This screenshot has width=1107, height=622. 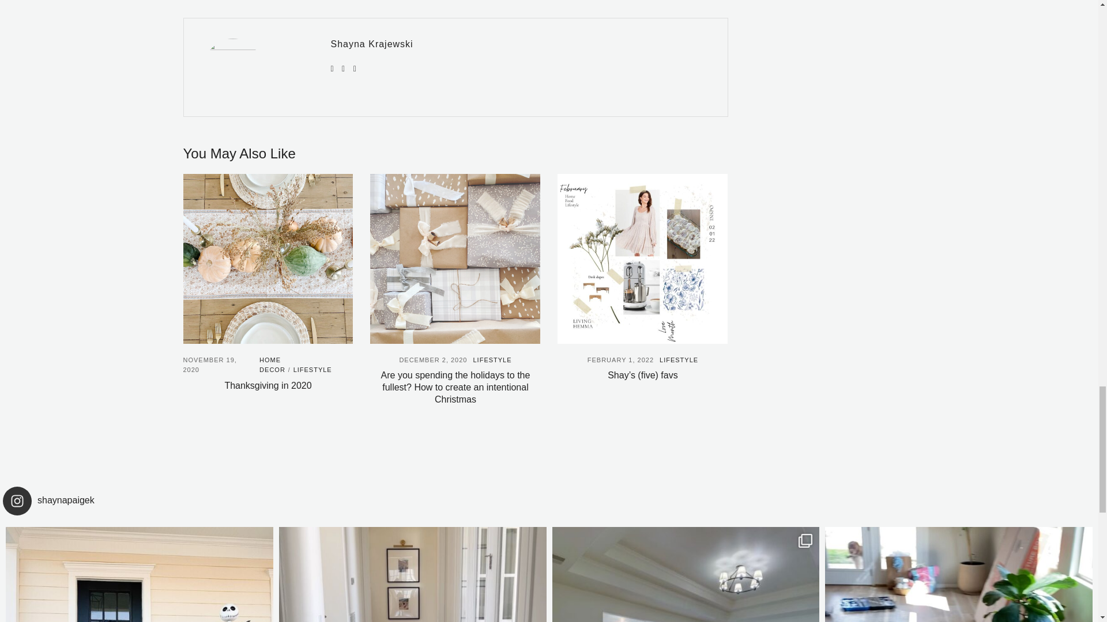 I want to click on LIFESTYLE, so click(x=679, y=359).